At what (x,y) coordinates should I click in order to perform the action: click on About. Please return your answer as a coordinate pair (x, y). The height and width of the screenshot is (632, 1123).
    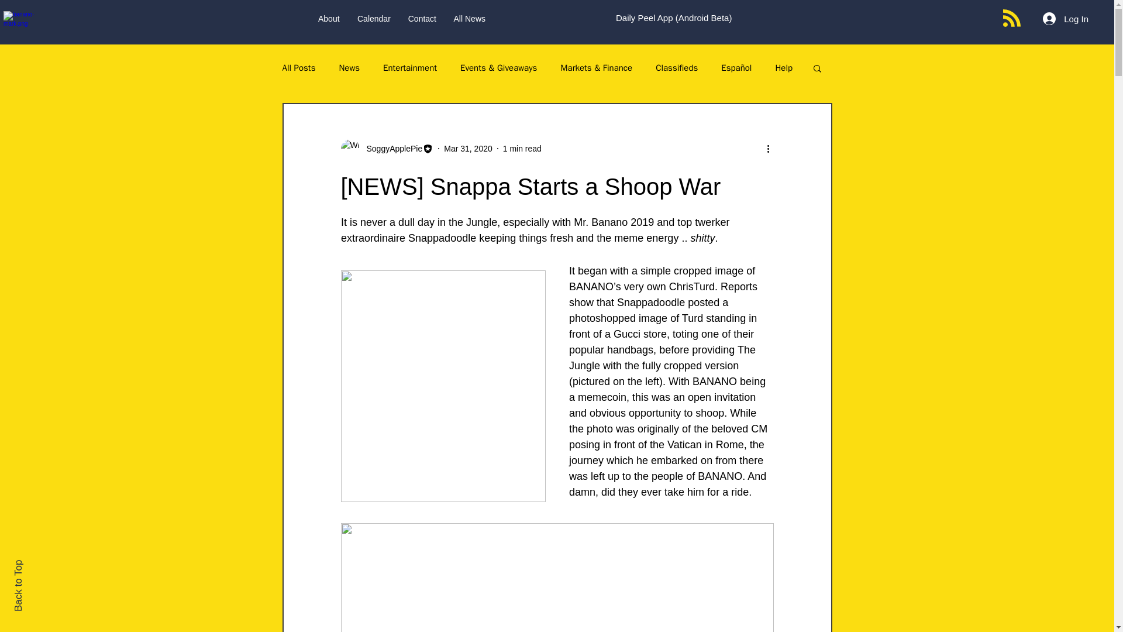
    Looking at the image, I should click on (329, 19).